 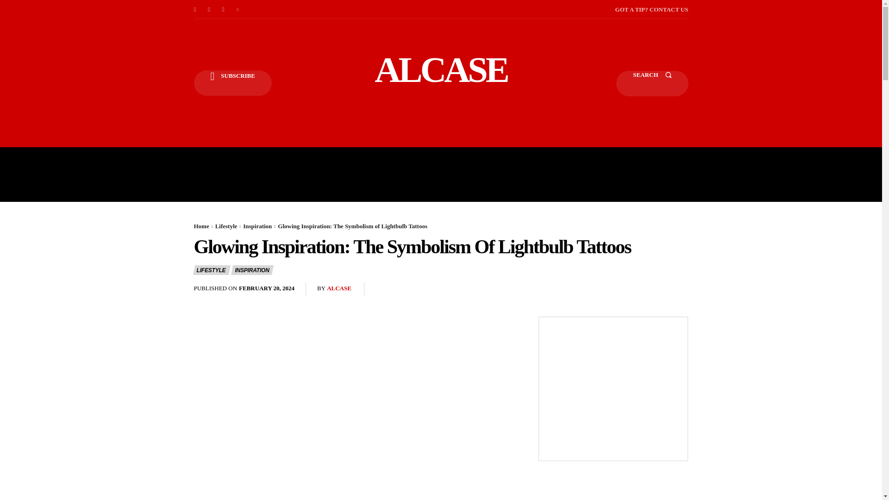 I want to click on SEARCH, so click(x=652, y=83).